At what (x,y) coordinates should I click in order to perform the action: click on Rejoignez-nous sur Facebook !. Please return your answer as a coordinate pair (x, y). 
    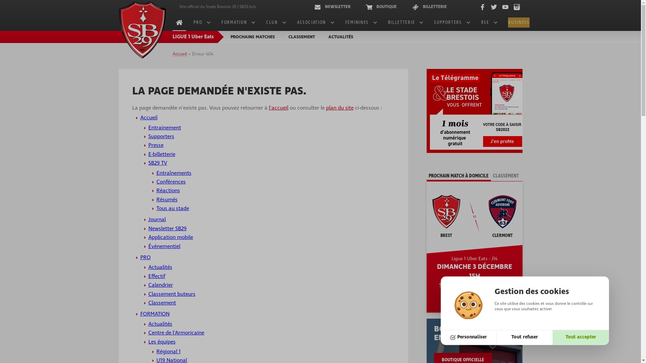
    Looking at the image, I should click on (482, 7).